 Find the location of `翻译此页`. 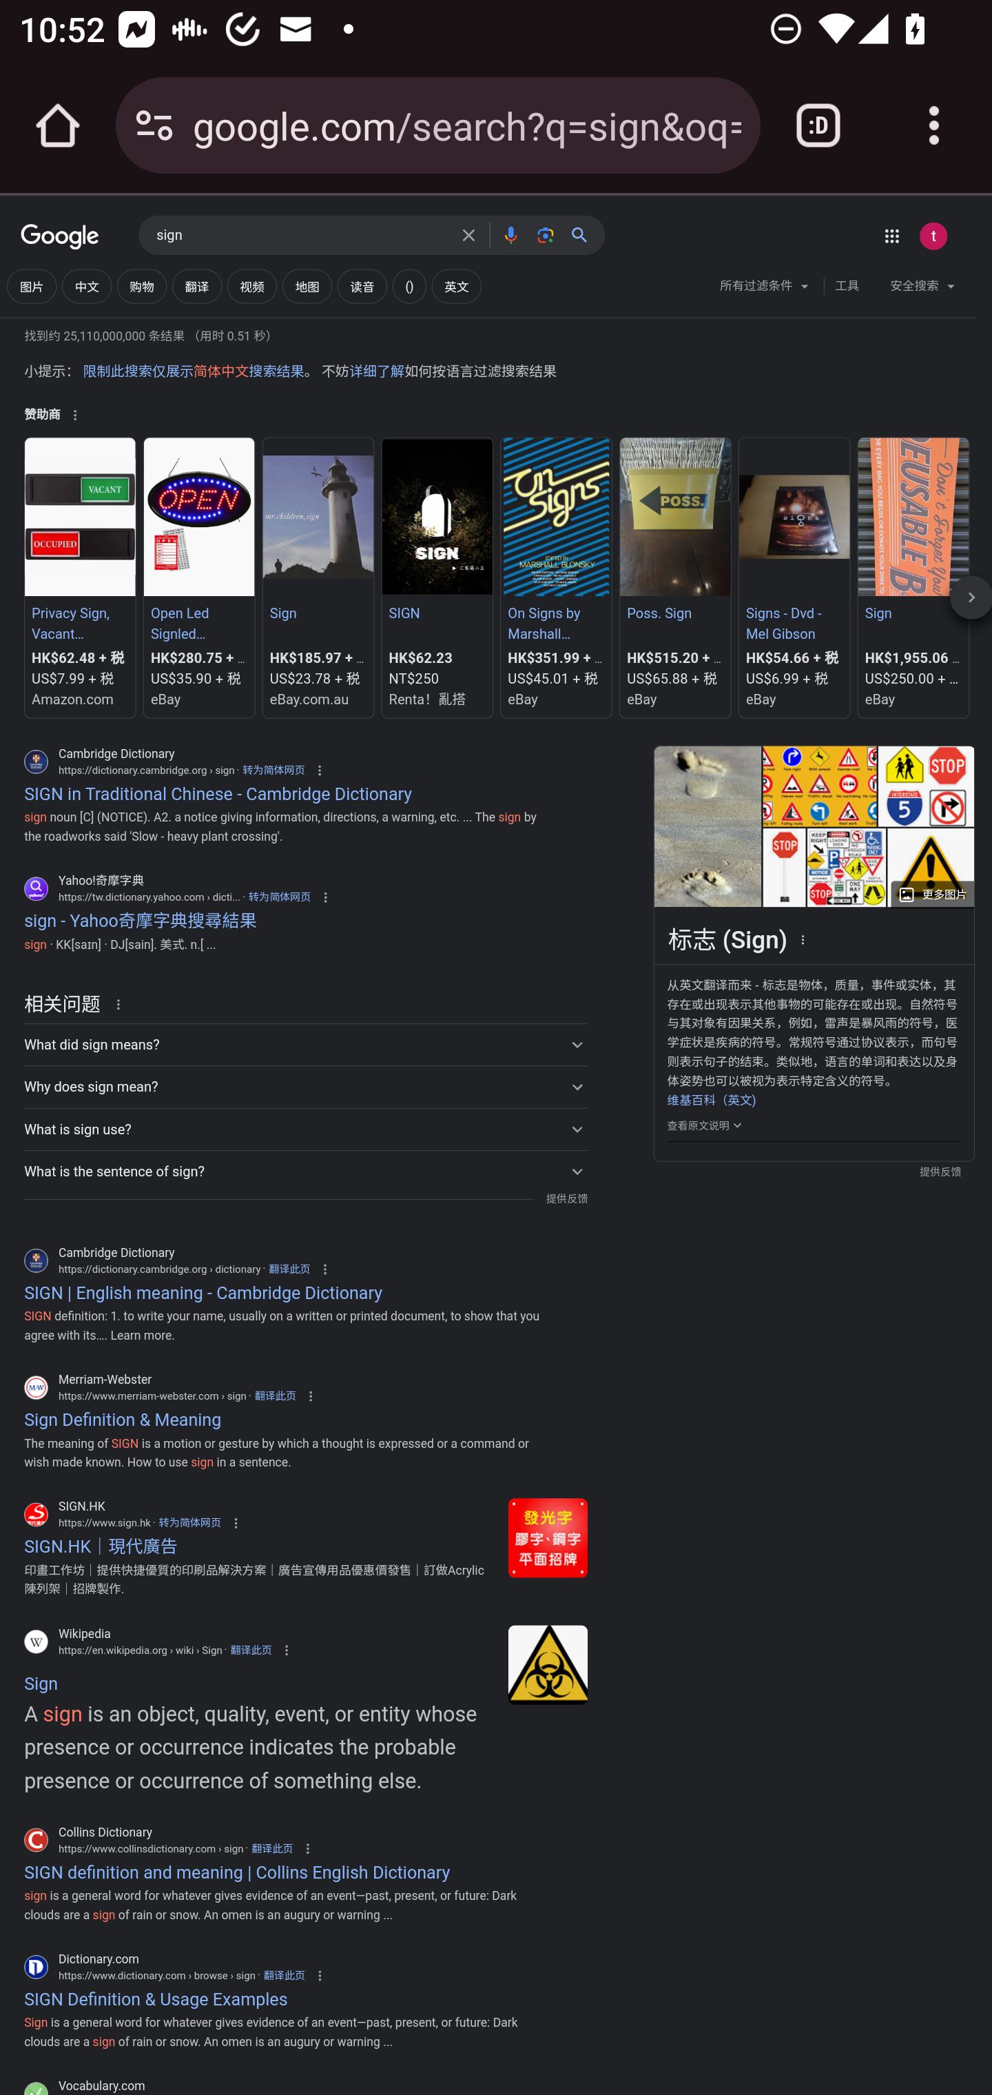

翻译此页 is located at coordinates (250, 1650).